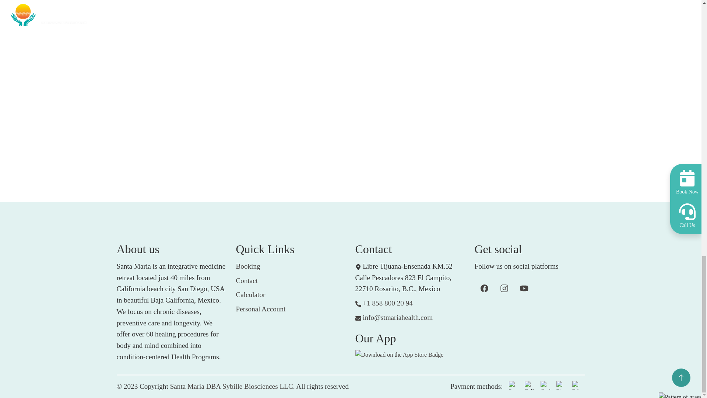 The height and width of the screenshot is (398, 707). Describe the element at coordinates (250, 296) in the screenshot. I see `Calculator` at that location.